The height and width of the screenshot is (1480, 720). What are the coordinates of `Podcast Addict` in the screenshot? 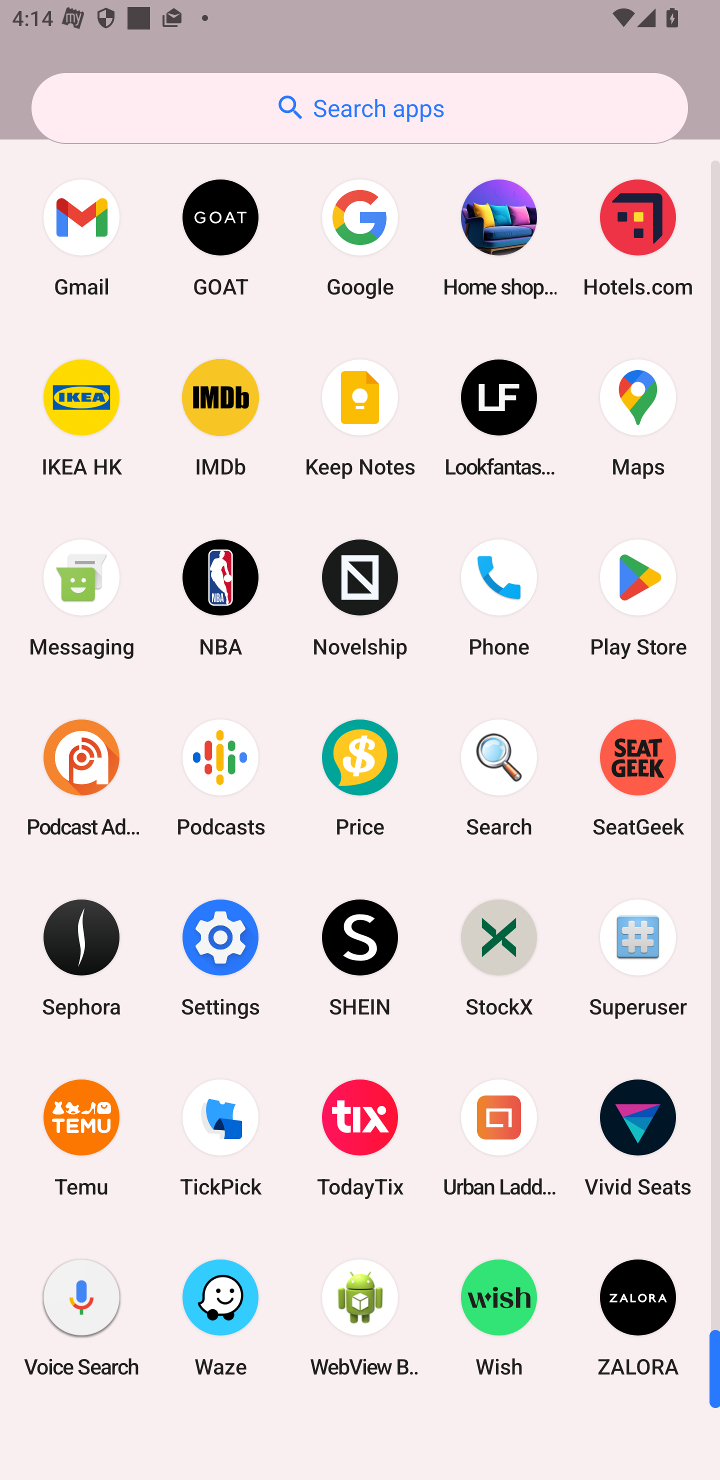 It's located at (81, 777).